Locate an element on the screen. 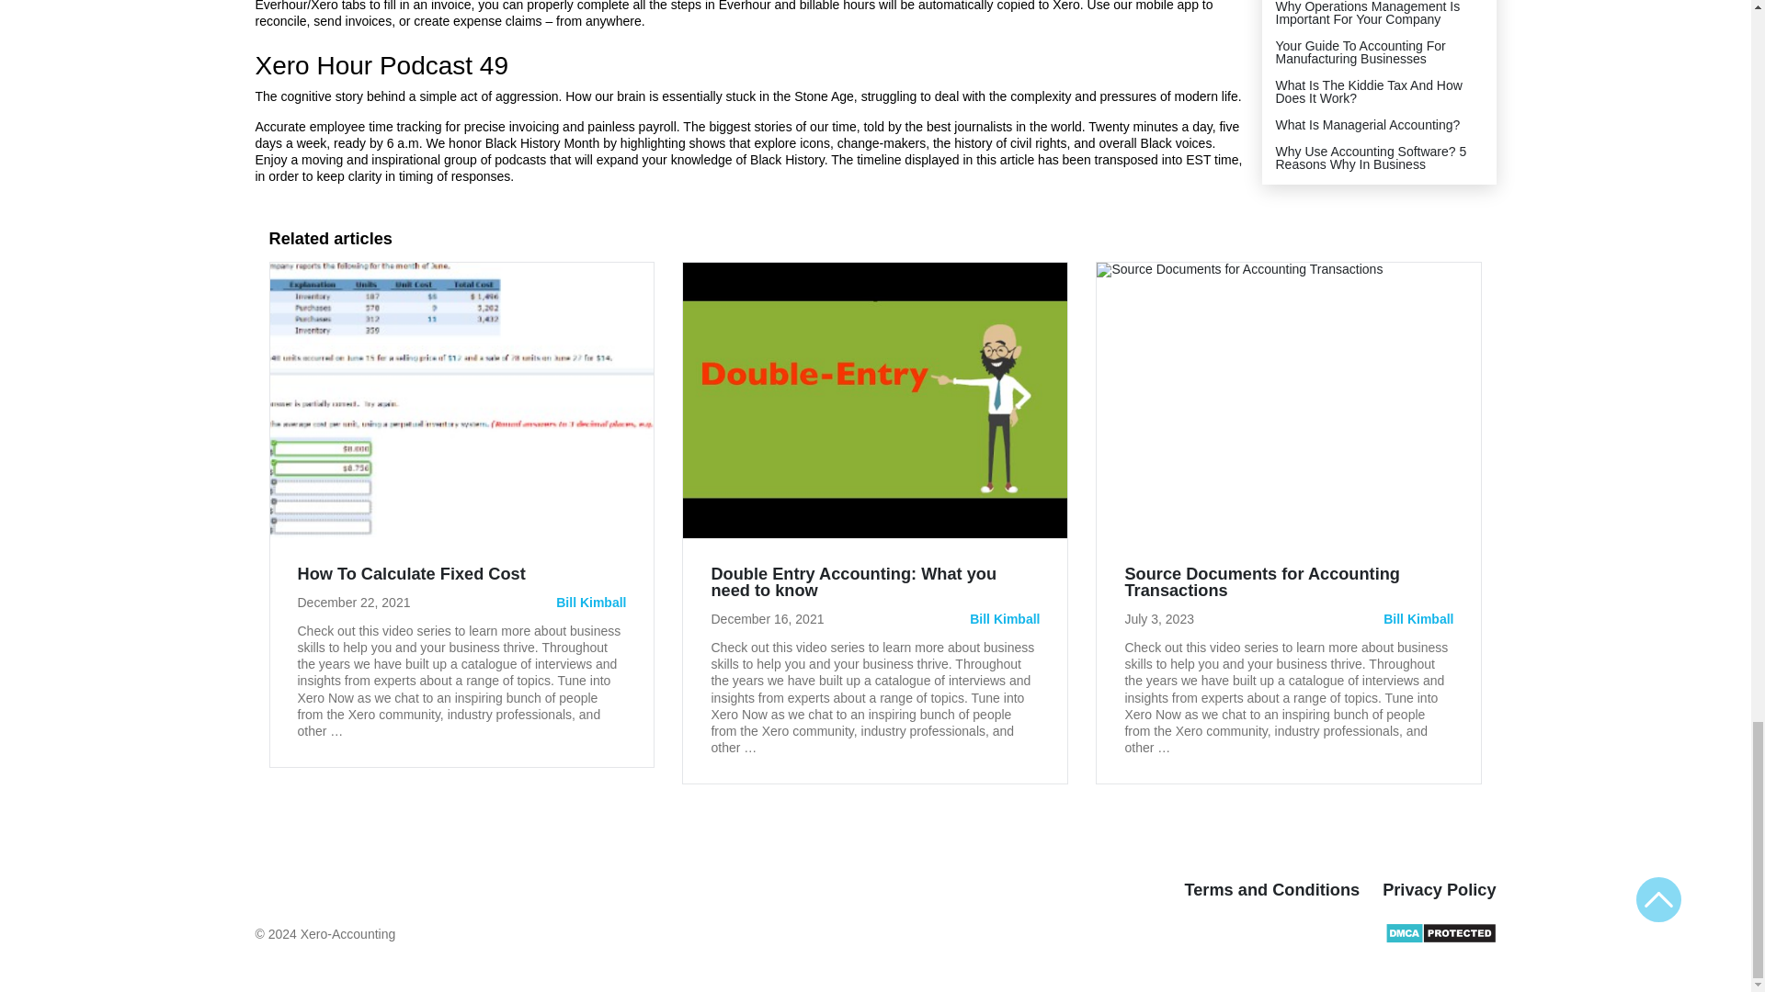 Image resolution: width=1765 pixels, height=992 pixels. Source Documents for Accounting Transactions is located at coordinates (1289, 592).